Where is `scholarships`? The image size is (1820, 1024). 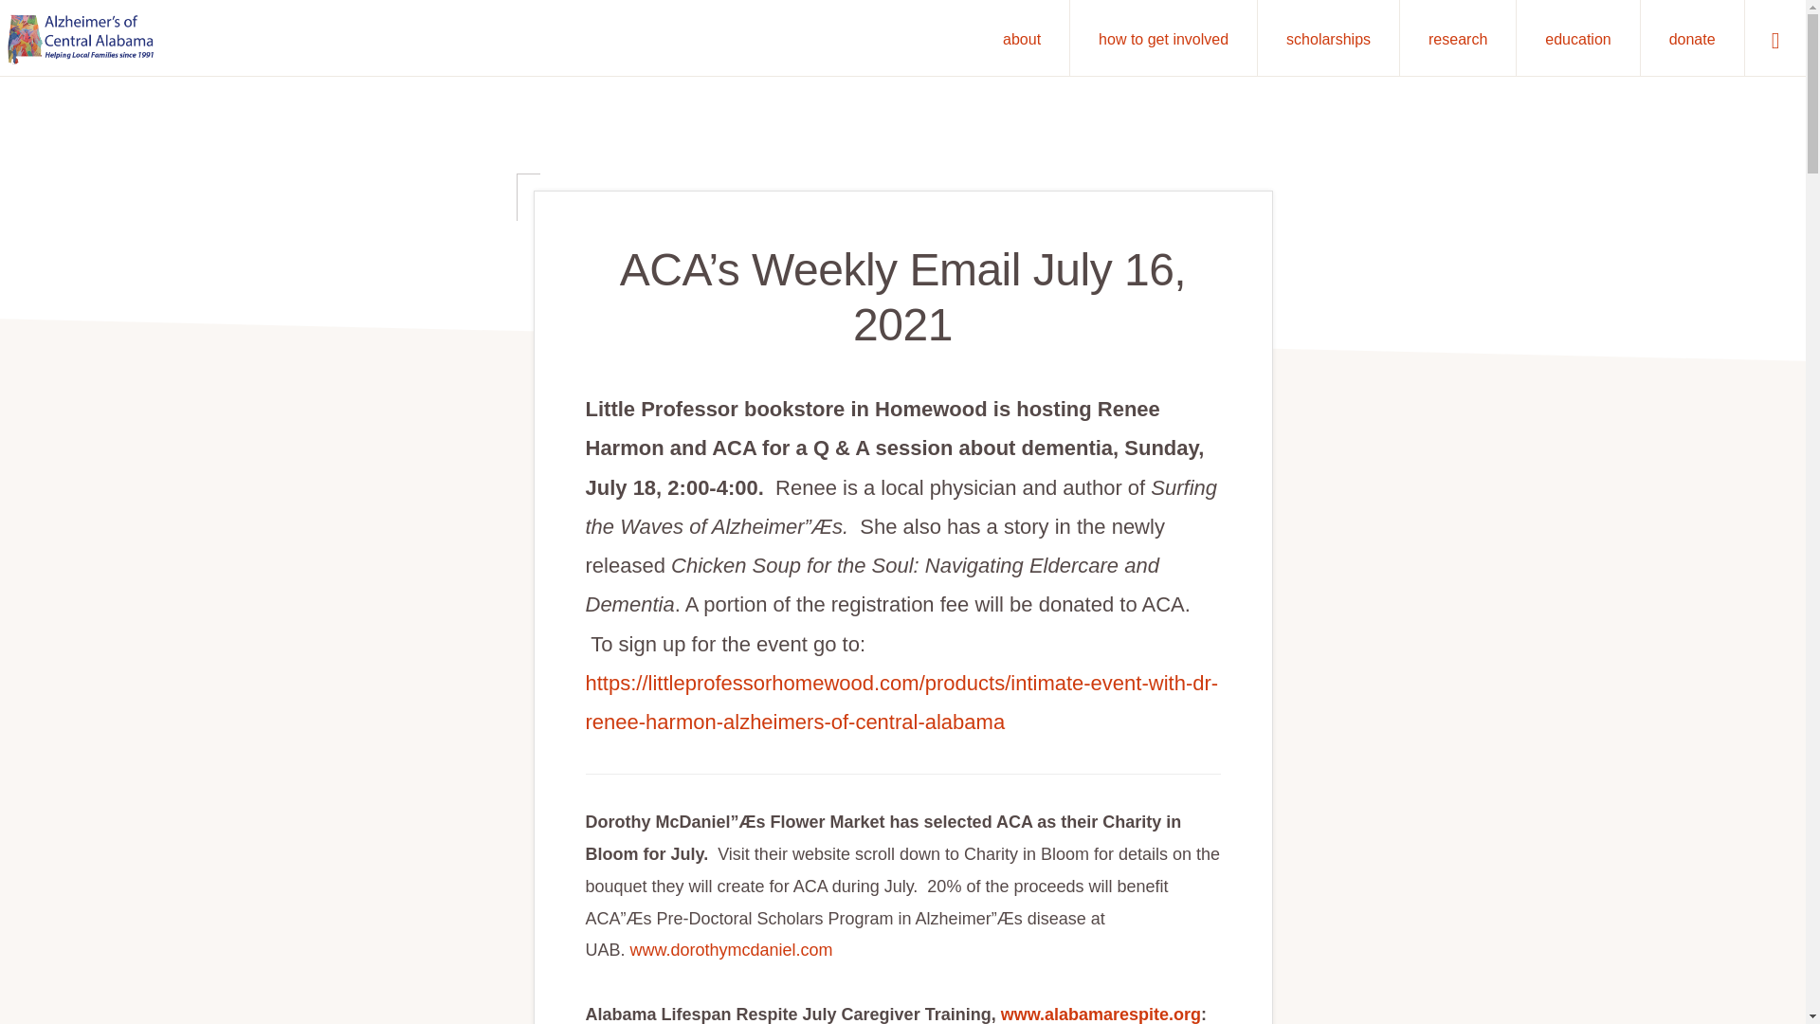 scholarships is located at coordinates (1328, 38).